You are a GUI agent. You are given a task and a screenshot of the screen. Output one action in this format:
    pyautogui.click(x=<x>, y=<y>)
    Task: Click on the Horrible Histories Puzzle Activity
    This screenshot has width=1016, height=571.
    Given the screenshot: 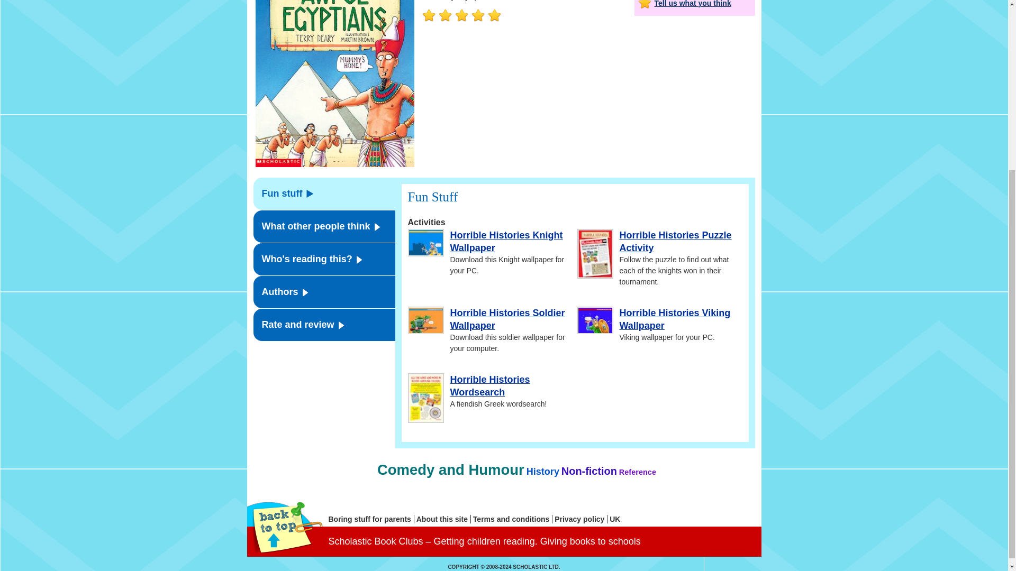 What is the action you would take?
    pyautogui.click(x=675, y=242)
    